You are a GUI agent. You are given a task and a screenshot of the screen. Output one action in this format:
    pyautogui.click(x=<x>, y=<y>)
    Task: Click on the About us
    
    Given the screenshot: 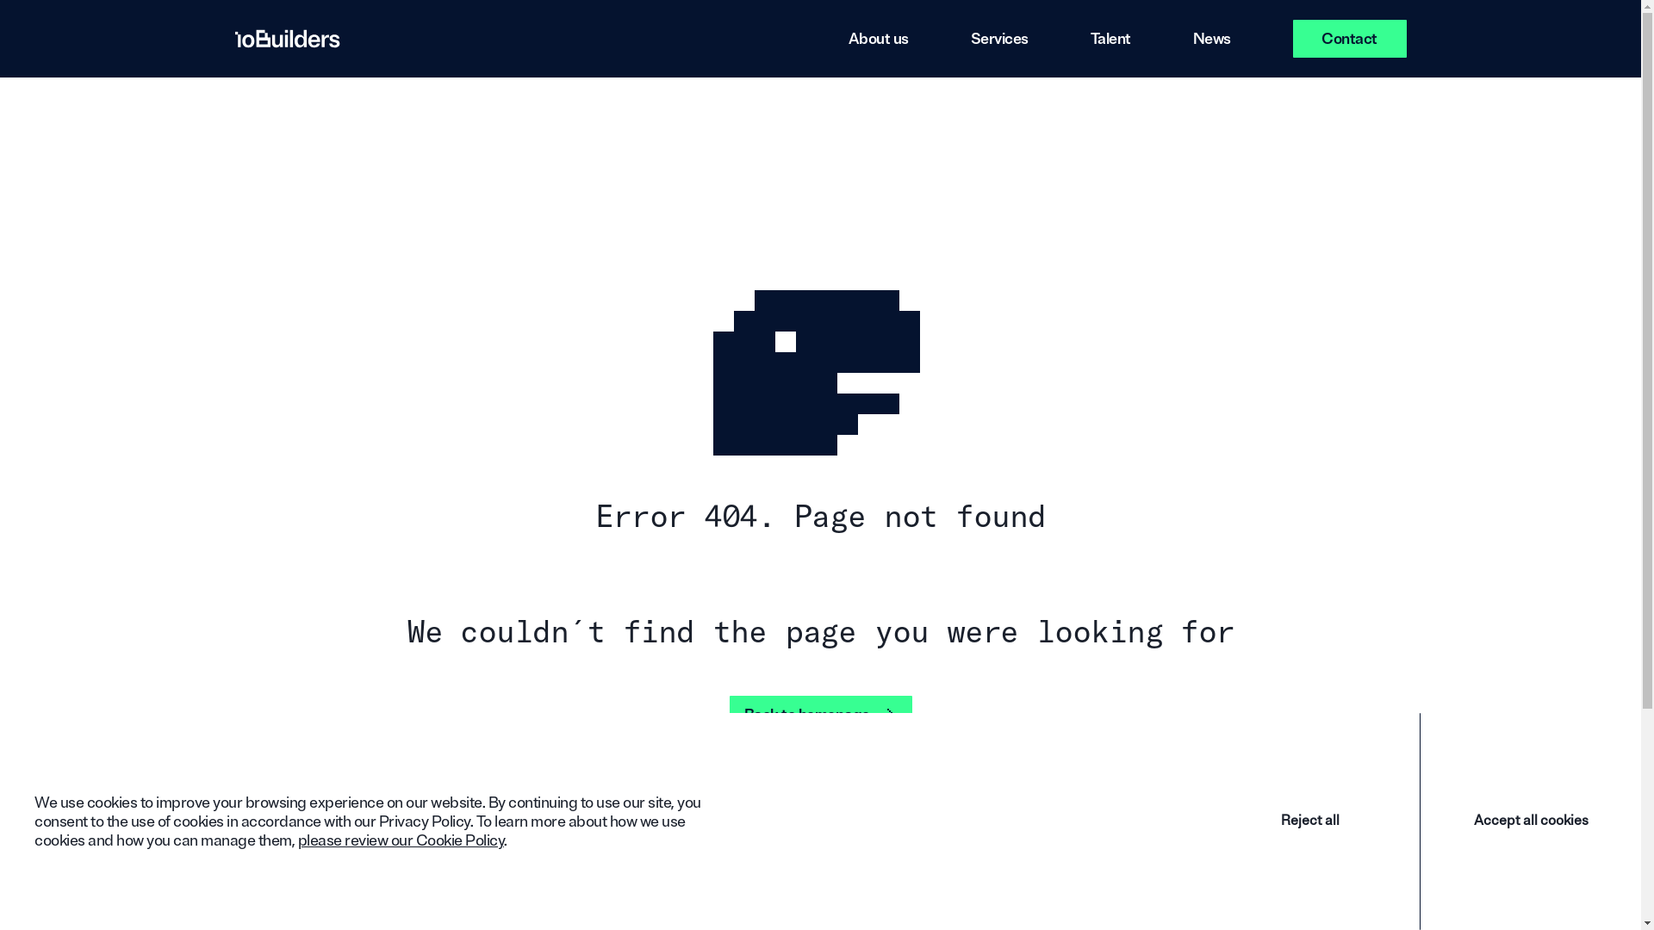 What is the action you would take?
    pyautogui.click(x=877, y=39)
    